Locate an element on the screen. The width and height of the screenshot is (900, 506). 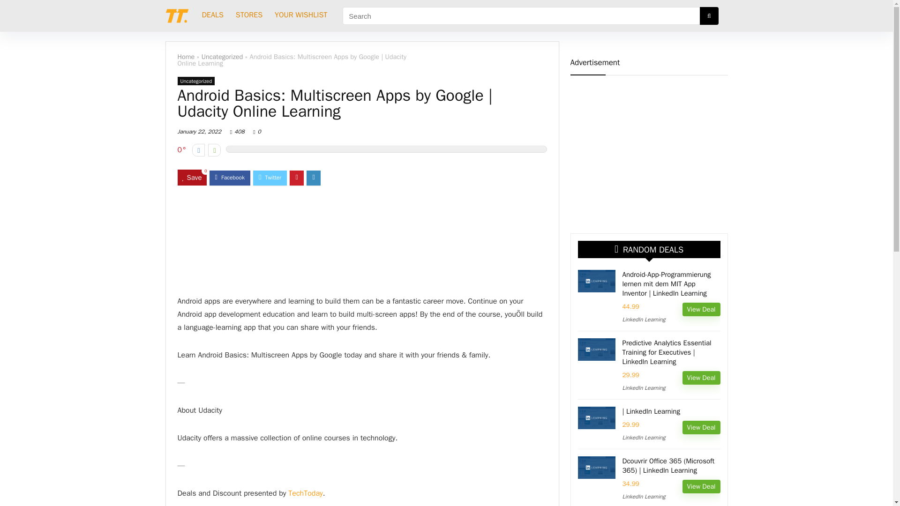
LinkedIn Learning is located at coordinates (644, 497).